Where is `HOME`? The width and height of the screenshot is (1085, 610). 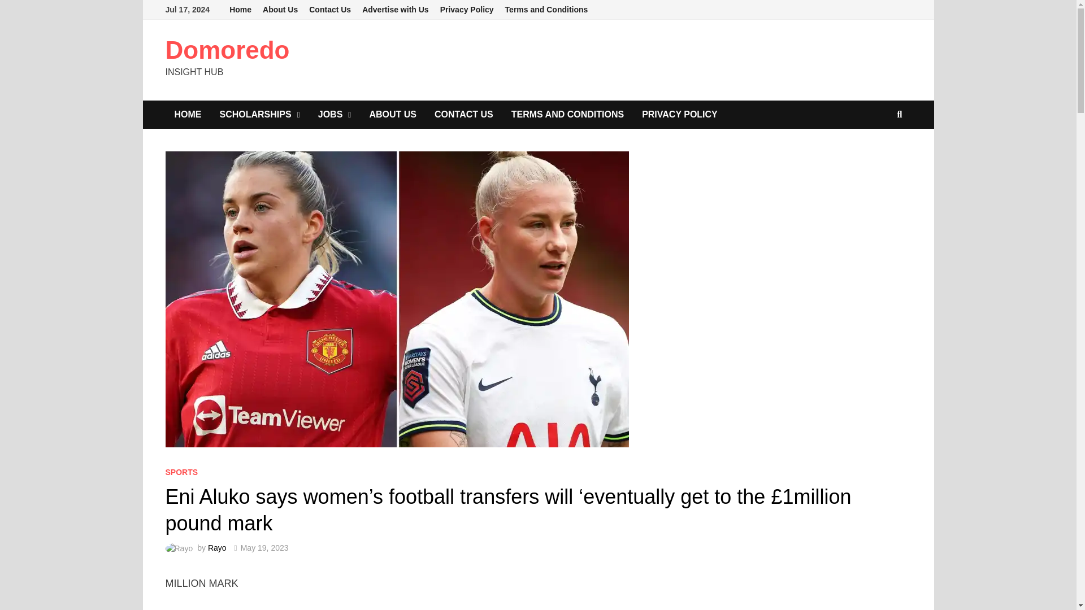 HOME is located at coordinates (188, 114).